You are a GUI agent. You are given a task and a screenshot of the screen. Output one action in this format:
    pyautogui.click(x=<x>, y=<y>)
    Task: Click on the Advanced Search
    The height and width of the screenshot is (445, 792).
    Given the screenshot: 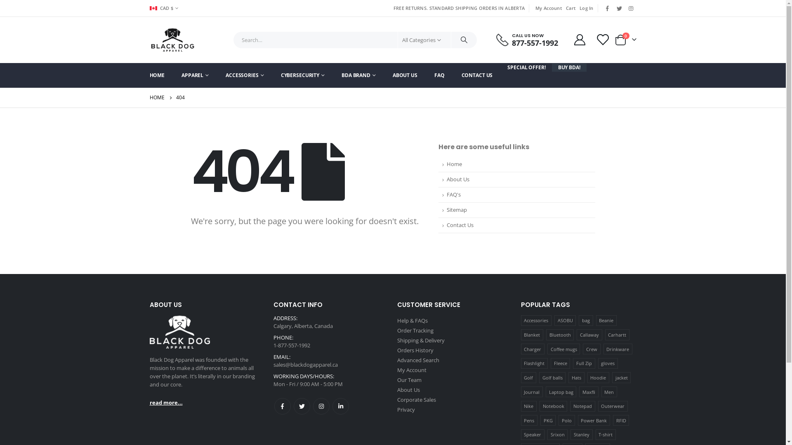 What is the action you would take?
    pyautogui.click(x=418, y=360)
    